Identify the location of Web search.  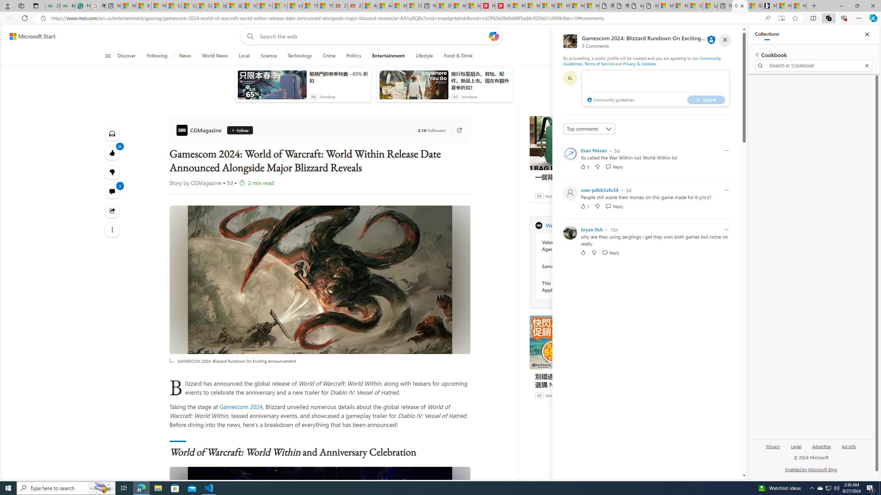
(249, 36).